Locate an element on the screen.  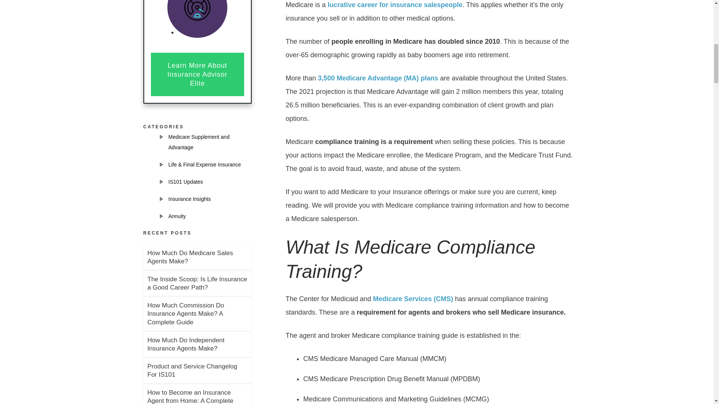
How Much Do Medicare Sales Agents Make? is located at coordinates (190, 257).